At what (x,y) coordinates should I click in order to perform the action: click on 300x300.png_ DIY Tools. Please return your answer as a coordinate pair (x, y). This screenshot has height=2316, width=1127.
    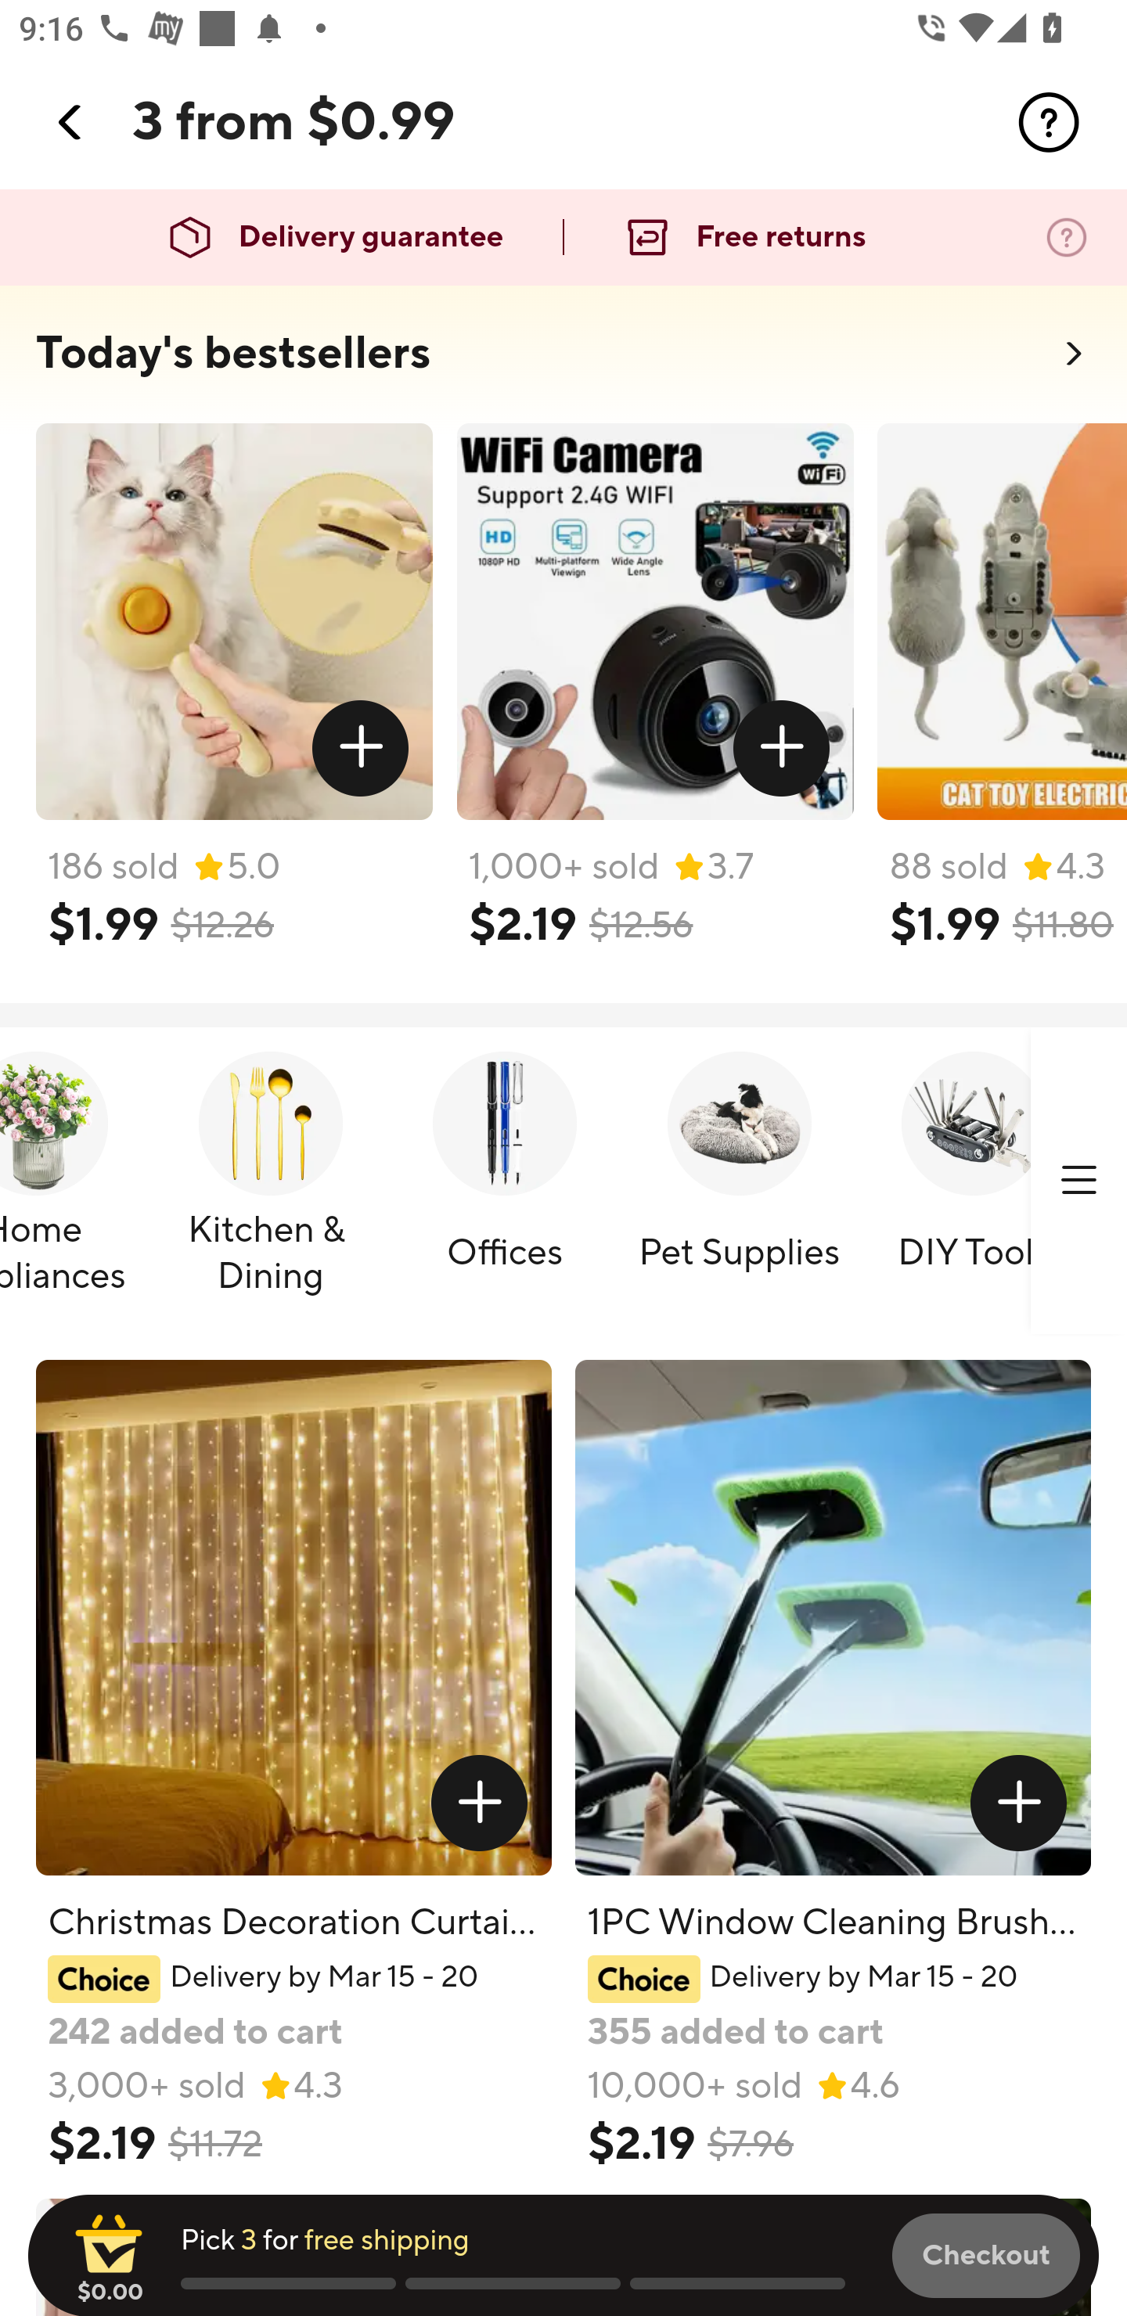
    Looking at the image, I should click on (973, 1182).